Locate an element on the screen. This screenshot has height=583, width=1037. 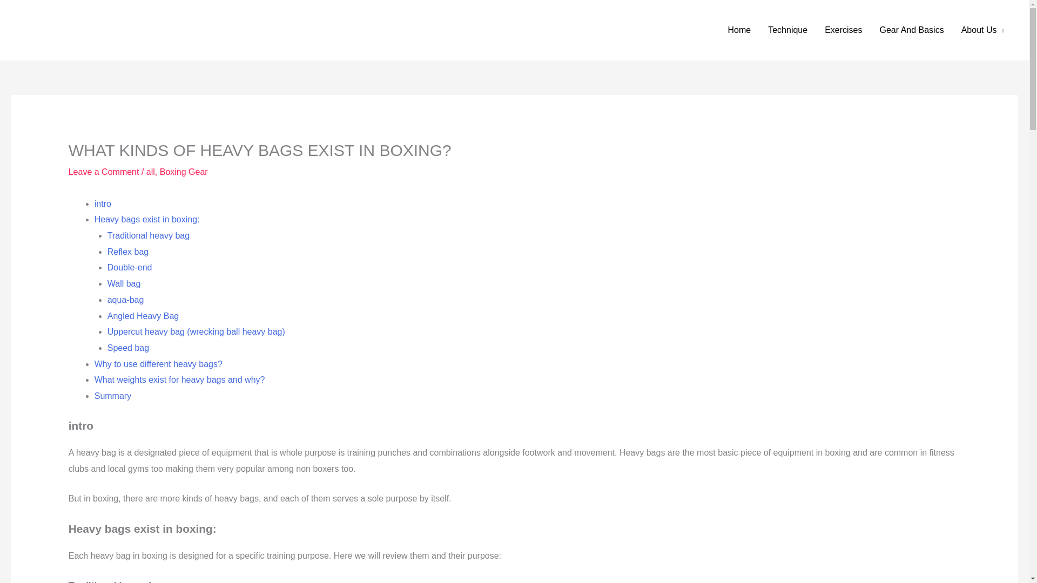
Leave a Comment is located at coordinates (104, 172).